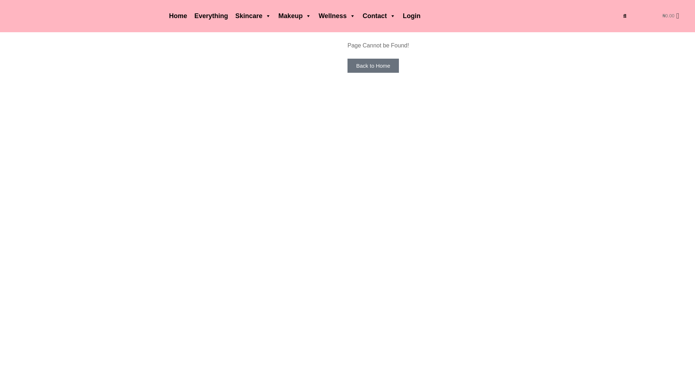 This screenshot has height=391, width=695. Describe the element at coordinates (295, 16) in the screenshot. I see `Makeup` at that location.